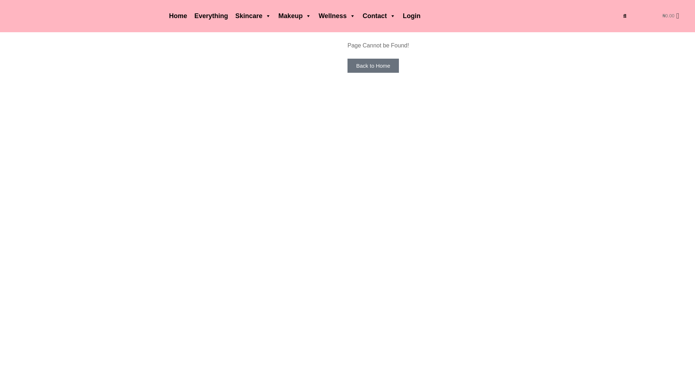 This screenshot has height=391, width=695. Describe the element at coordinates (295, 16) in the screenshot. I see `Makeup` at that location.